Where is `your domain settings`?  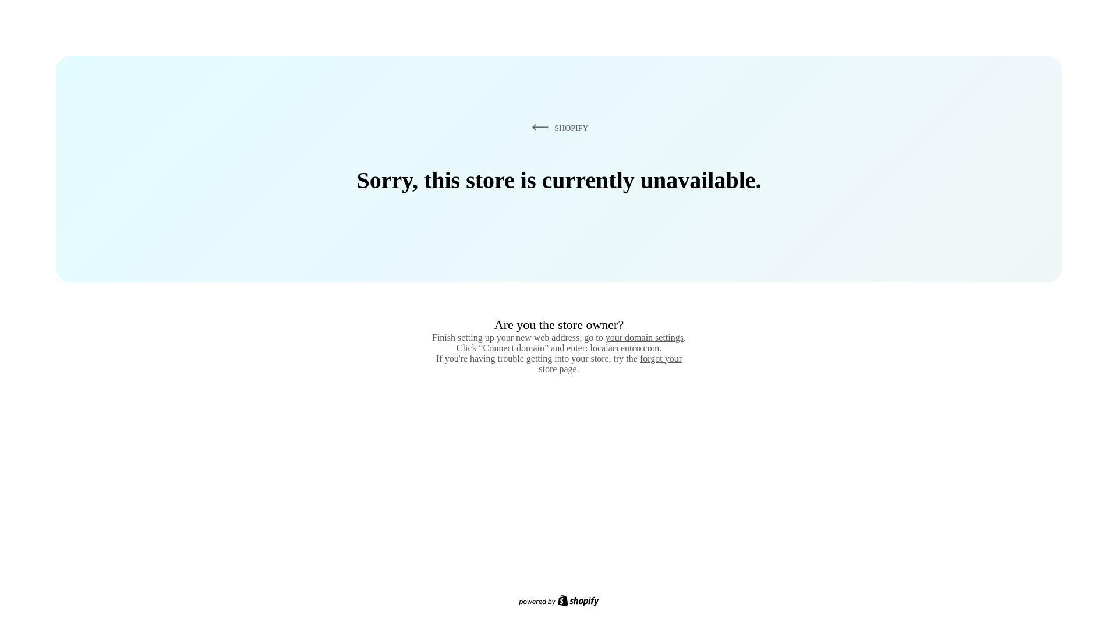 your domain settings is located at coordinates (644, 337).